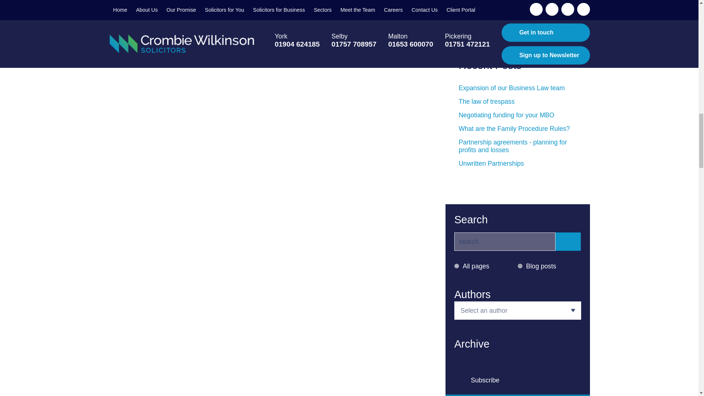 The image size is (704, 396). I want to click on search, so click(505, 241).